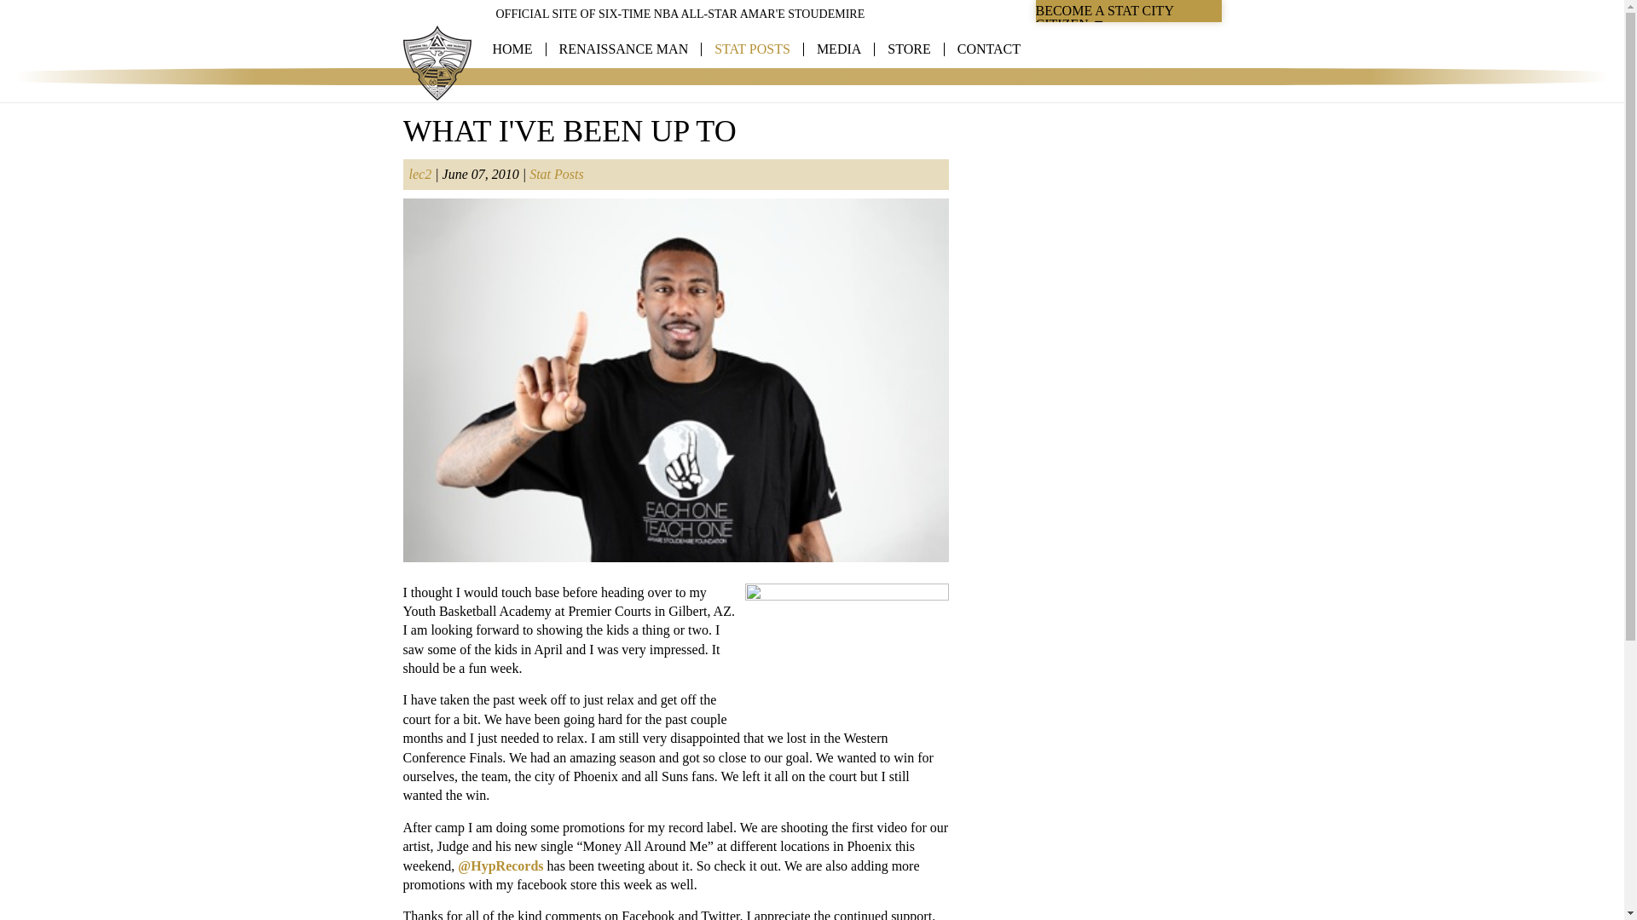 The height and width of the screenshot is (920, 1637). I want to click on CONTACT, so click(989, 49).